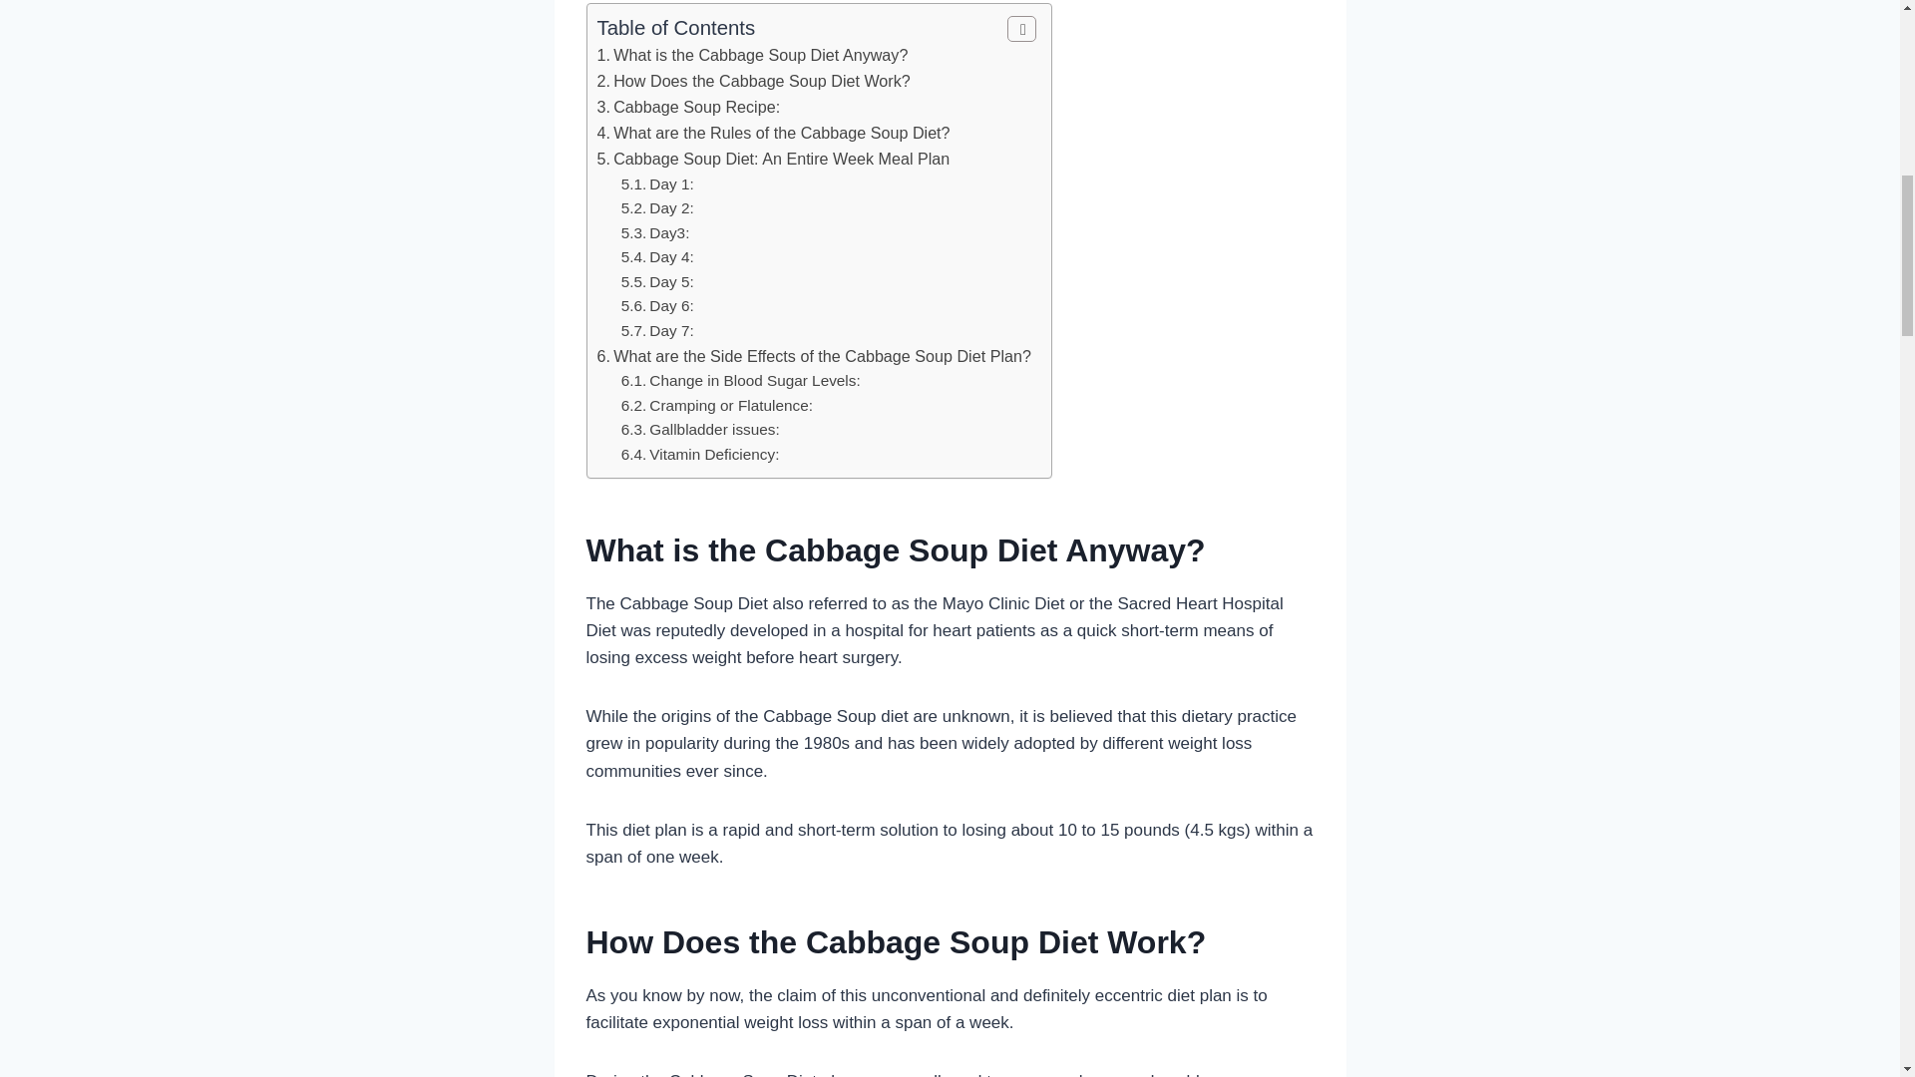 This screenshot has height=1077, width=1915. I want to click on How Does the Cabbage Soup Diet Work?, so click(752, 80).